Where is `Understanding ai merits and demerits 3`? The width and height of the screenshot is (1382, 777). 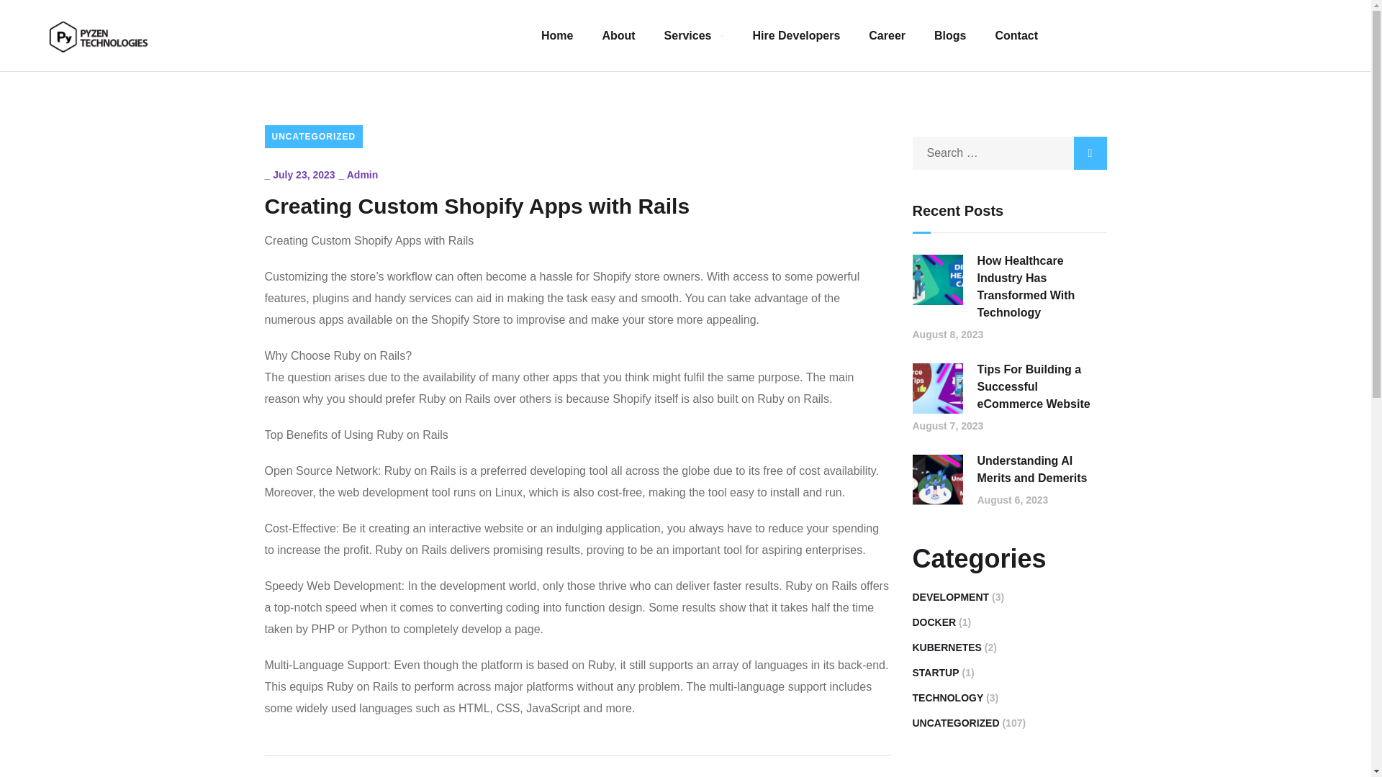 Understanding ai merits and demerits 3 is located at coordinates (937, 479).